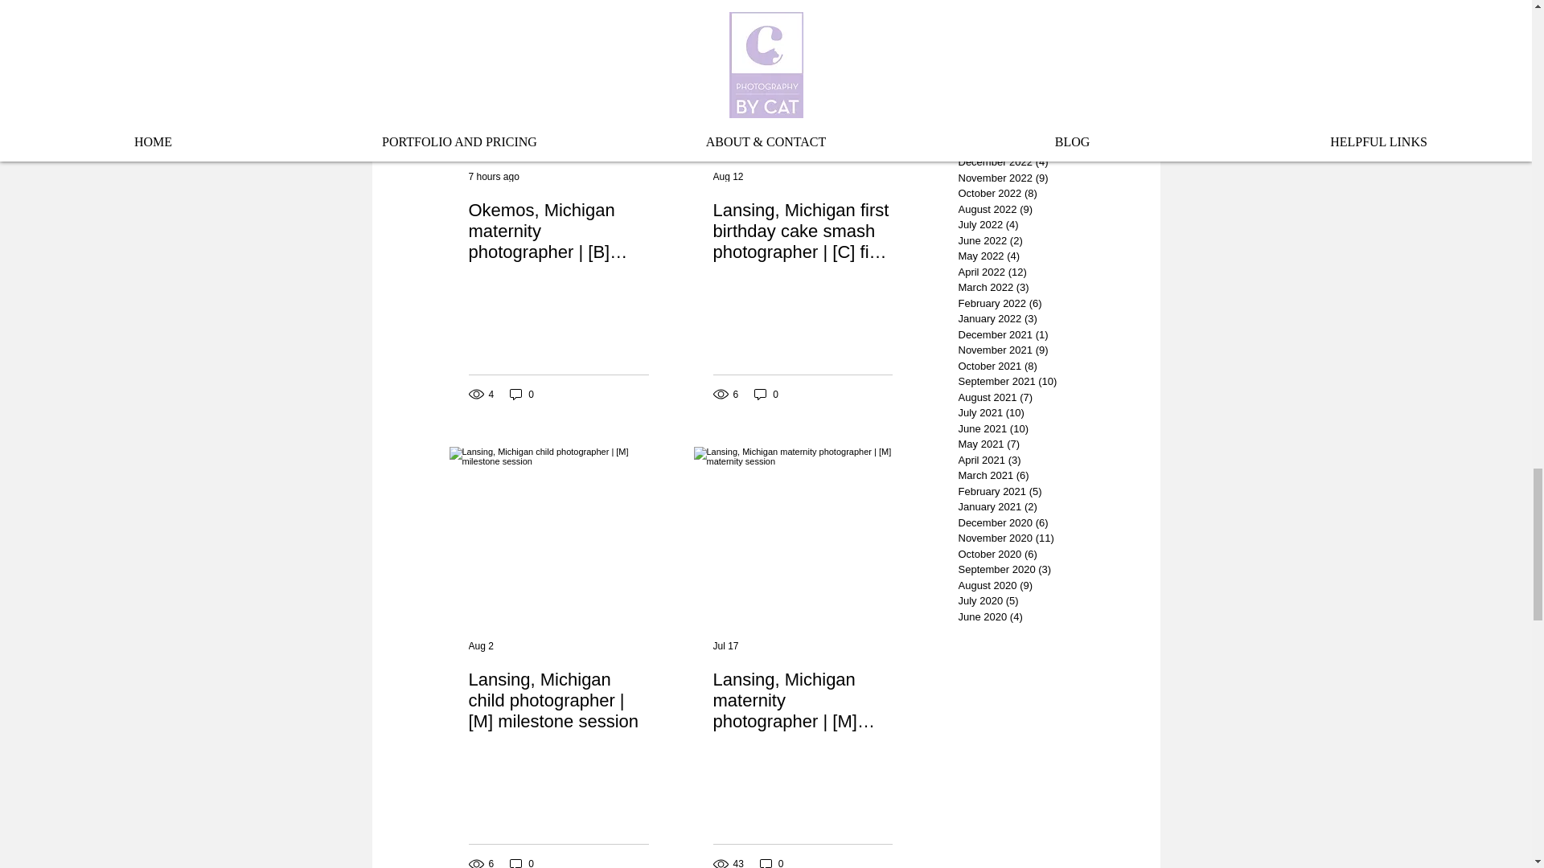 This screenshot has width=1544, height=868. Describe the element at coordinates (772, 862) in the screenshot. I see `0` at that location.